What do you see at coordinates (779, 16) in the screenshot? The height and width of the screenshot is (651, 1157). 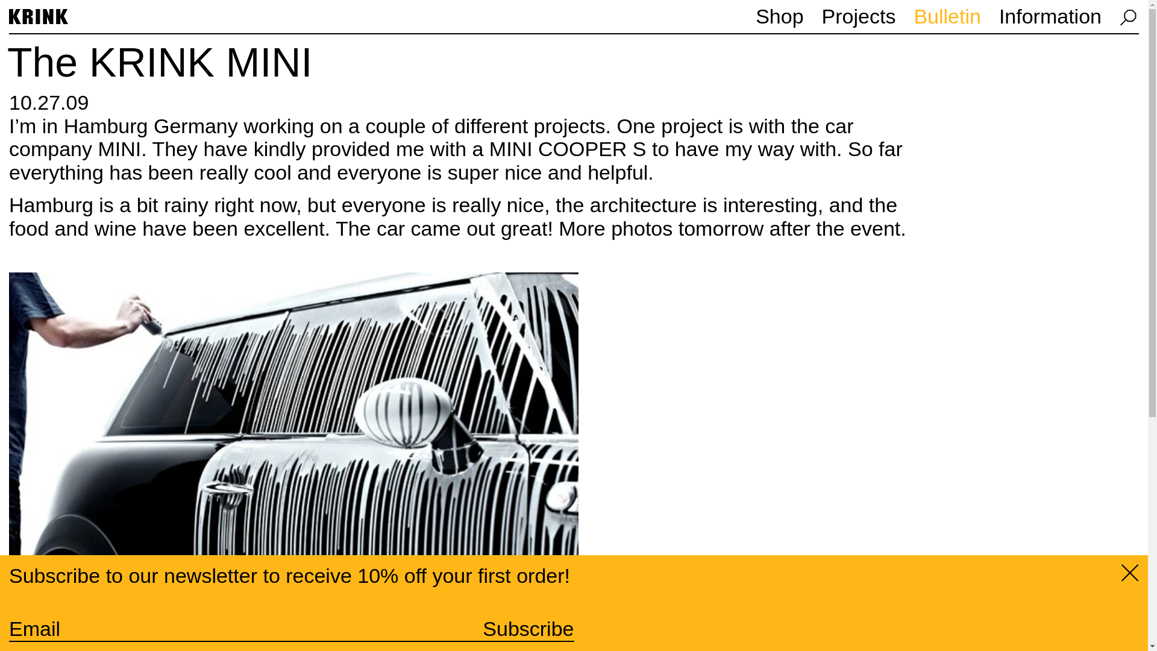 I see `Shop` at bounding box center [779, 16].